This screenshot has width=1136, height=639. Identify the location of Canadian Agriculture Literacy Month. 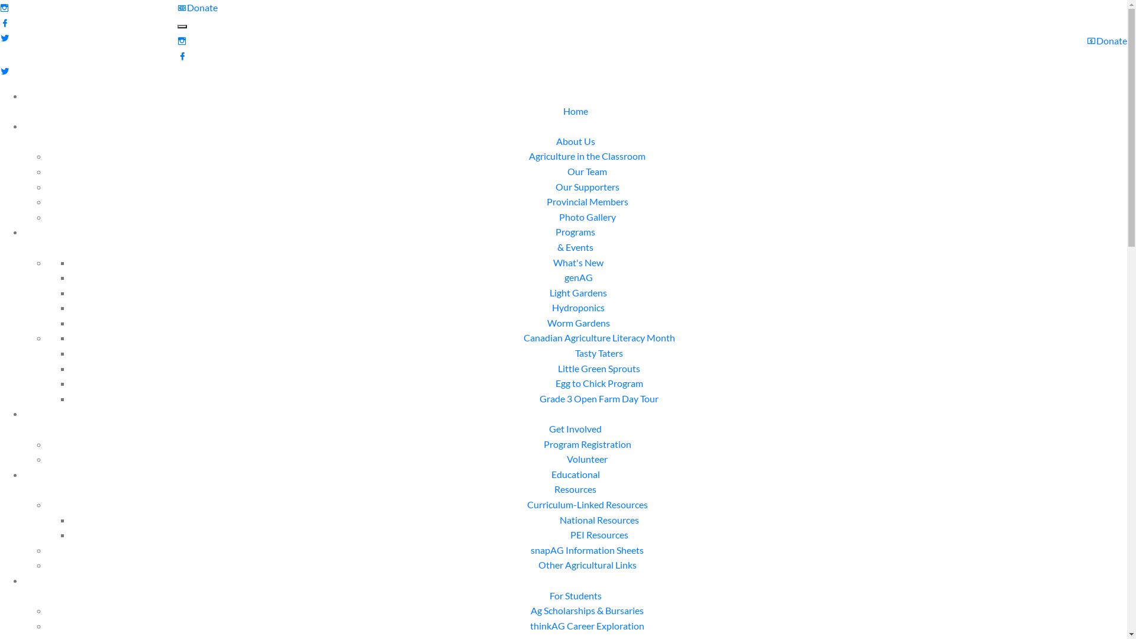
(599, 337).